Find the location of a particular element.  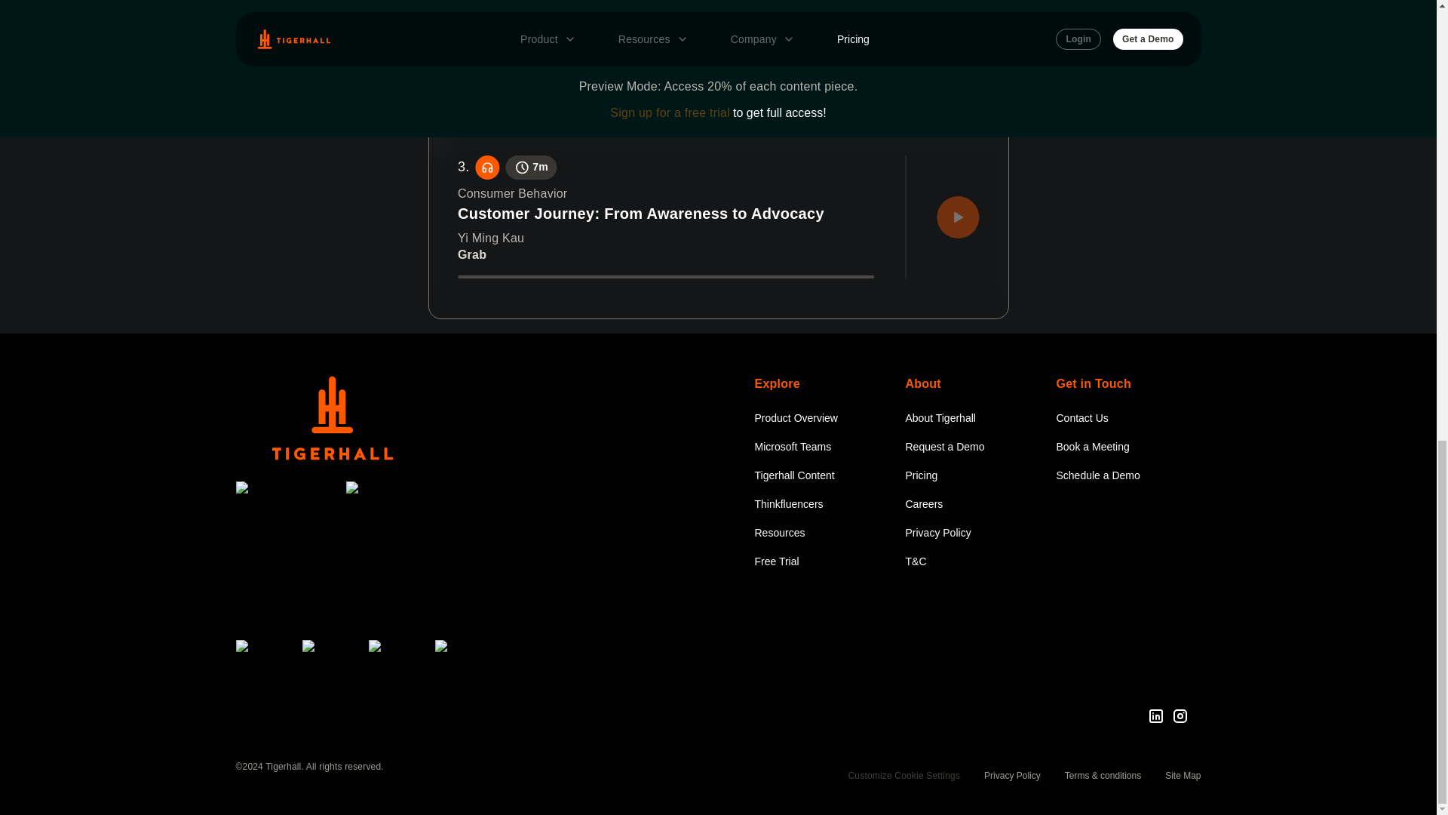

Where Customer Experience Meets Design is located at coordinates (665, 45).